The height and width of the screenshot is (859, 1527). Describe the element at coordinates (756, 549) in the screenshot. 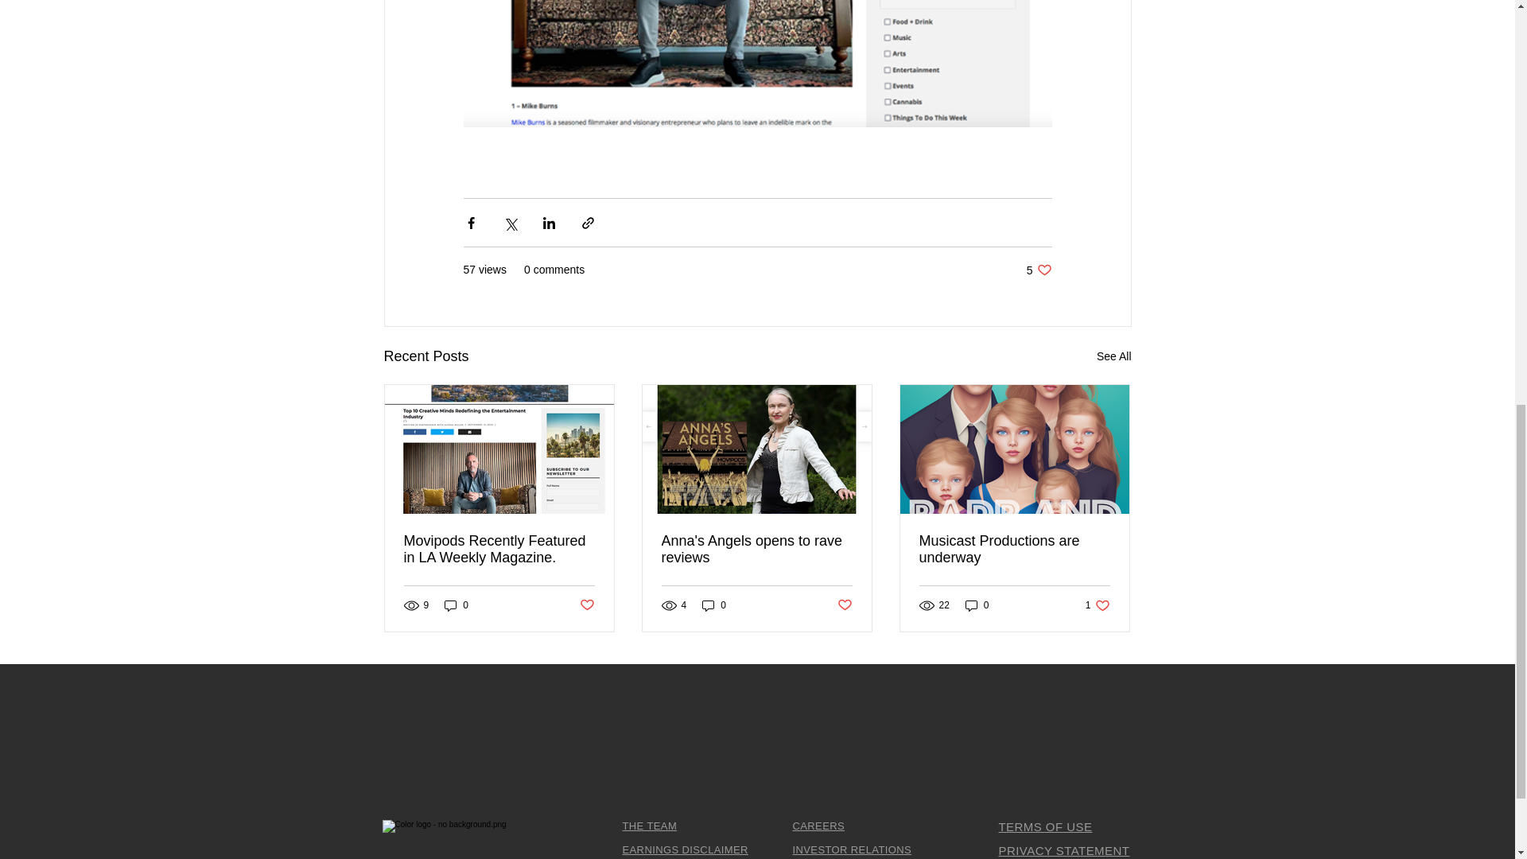

I see `Anna's Angels opens to rave reviews` at that location.